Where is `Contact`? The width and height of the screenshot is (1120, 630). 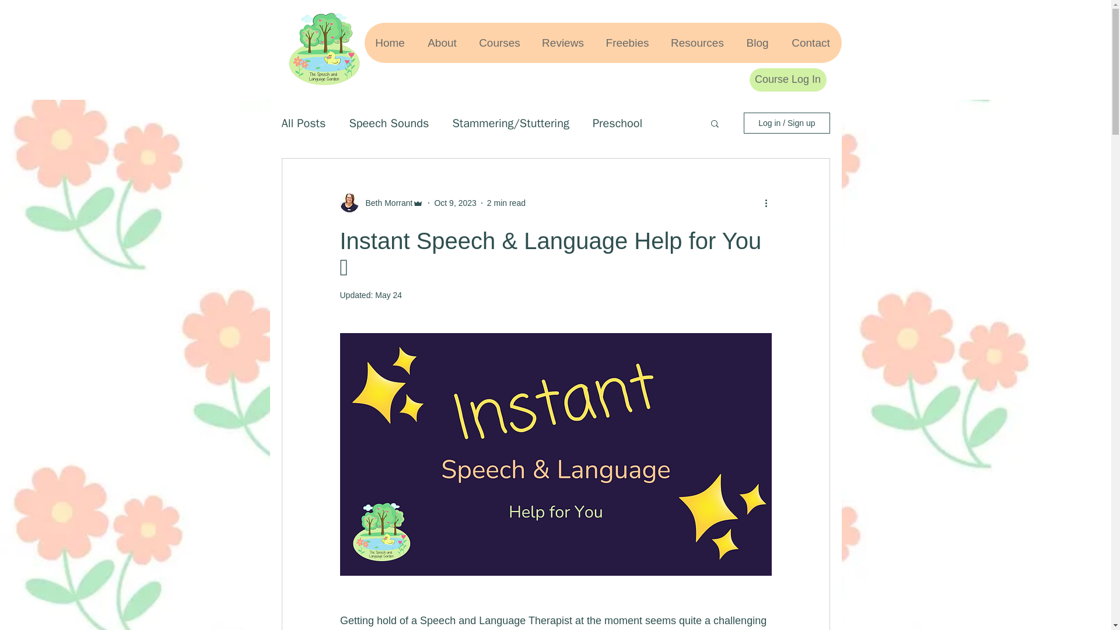
Contact is located at coordinates (810, 43).